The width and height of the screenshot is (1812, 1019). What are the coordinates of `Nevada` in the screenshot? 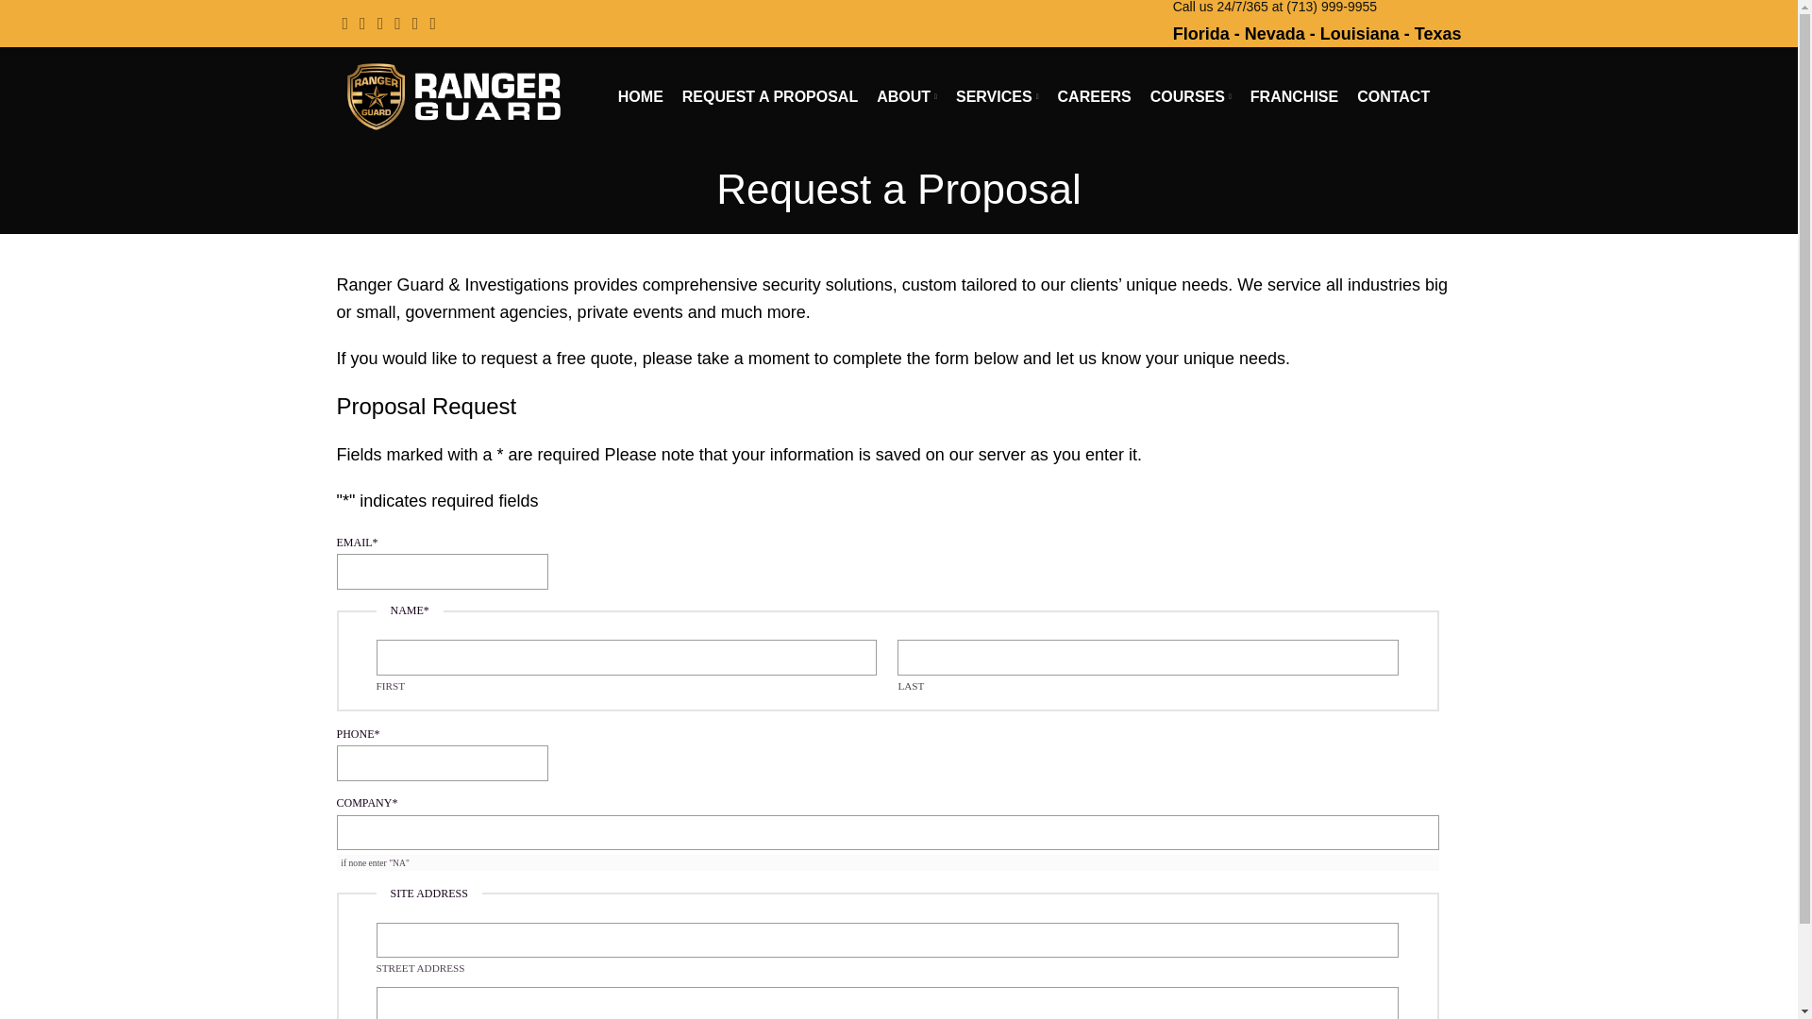 It's located at (1274, 34).